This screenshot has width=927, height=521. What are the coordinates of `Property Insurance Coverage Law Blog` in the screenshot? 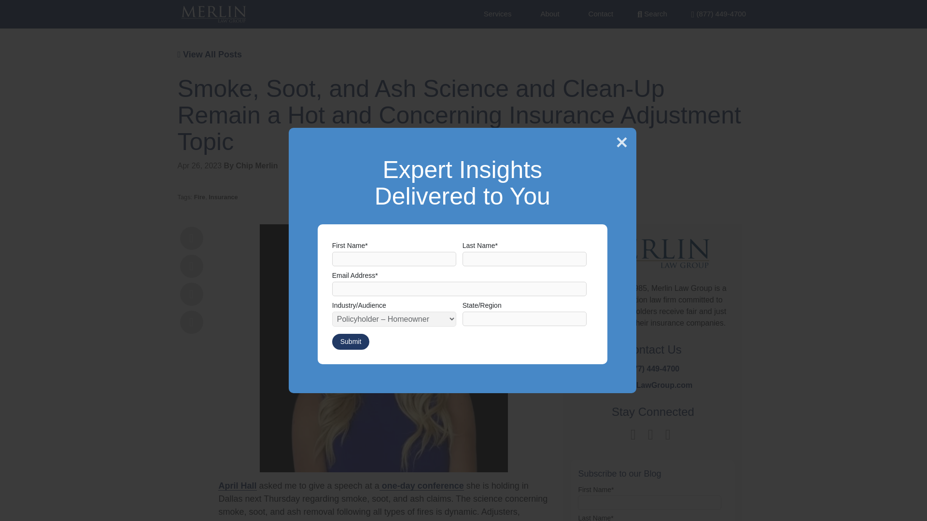 It's located at (653, 260).